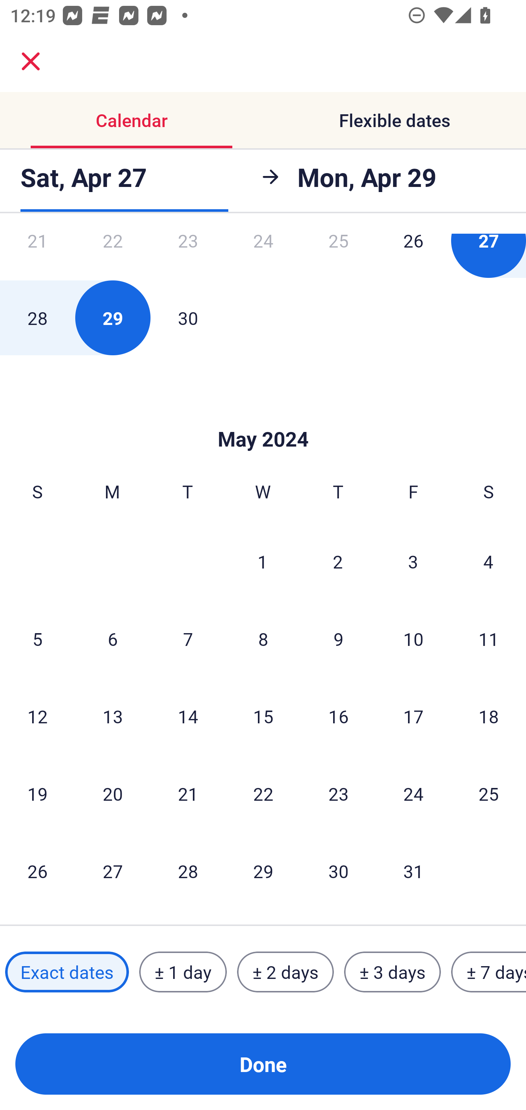 The image size is (526, 1110). Describe the element at coordinates (188, 639) in the screenshot. I see `7 Tuesday, May 7, 2024` at that location.